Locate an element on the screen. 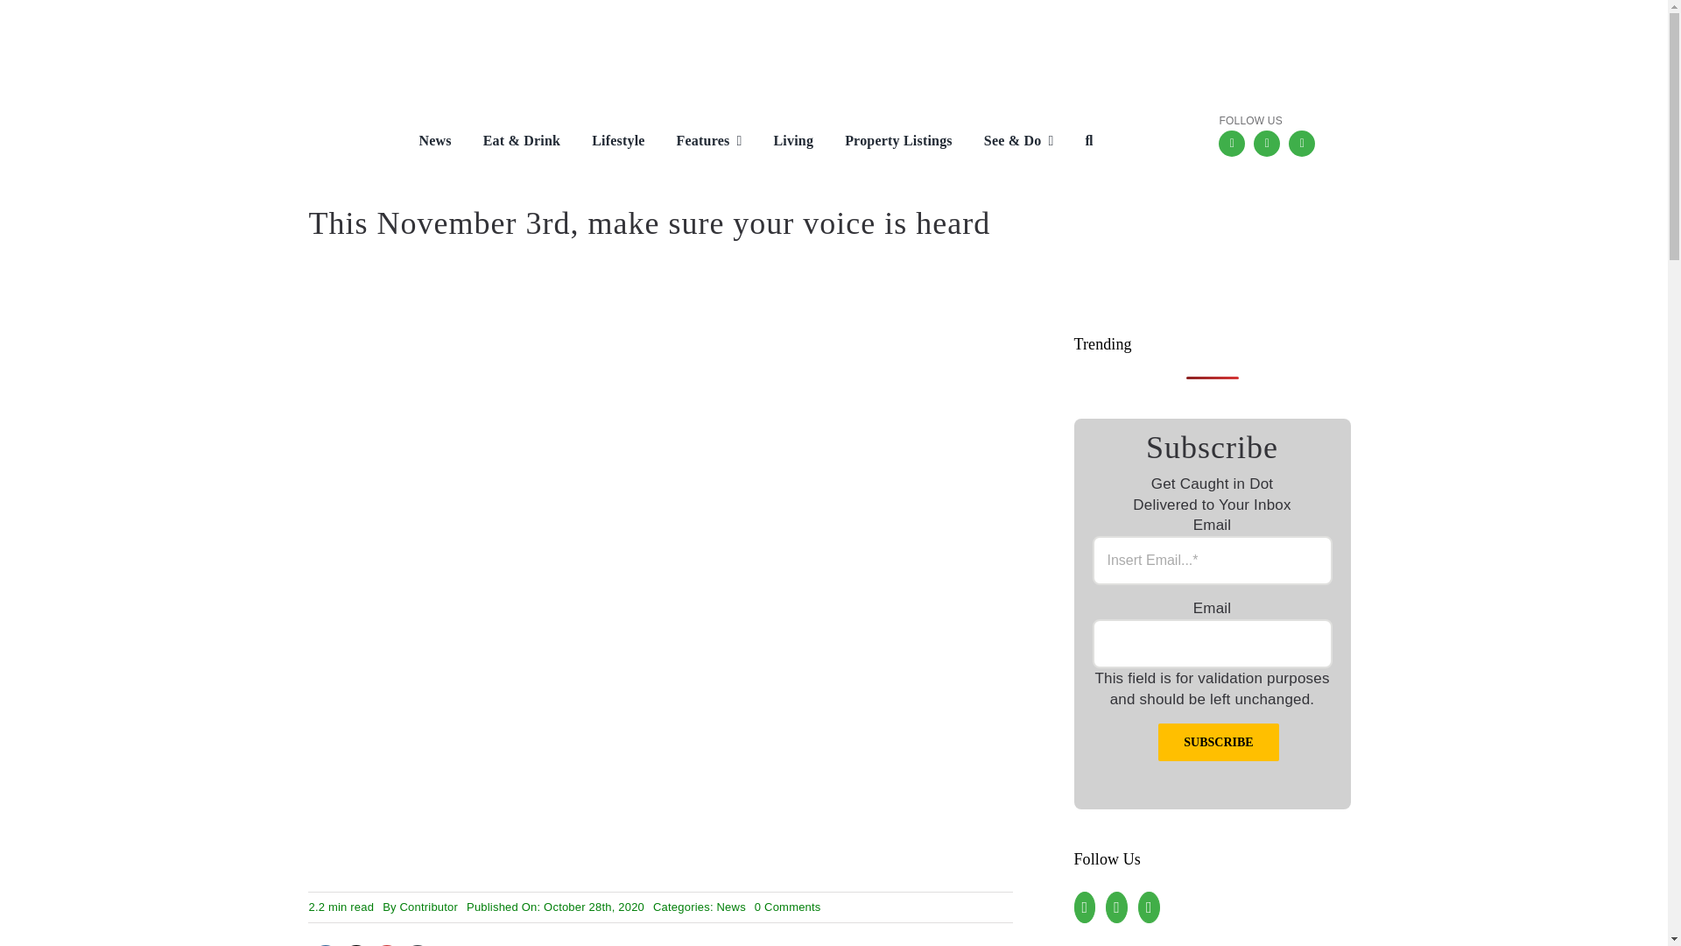 The image size is (1681, 946). Posts by Contributor is located at coordinates (429, 907).